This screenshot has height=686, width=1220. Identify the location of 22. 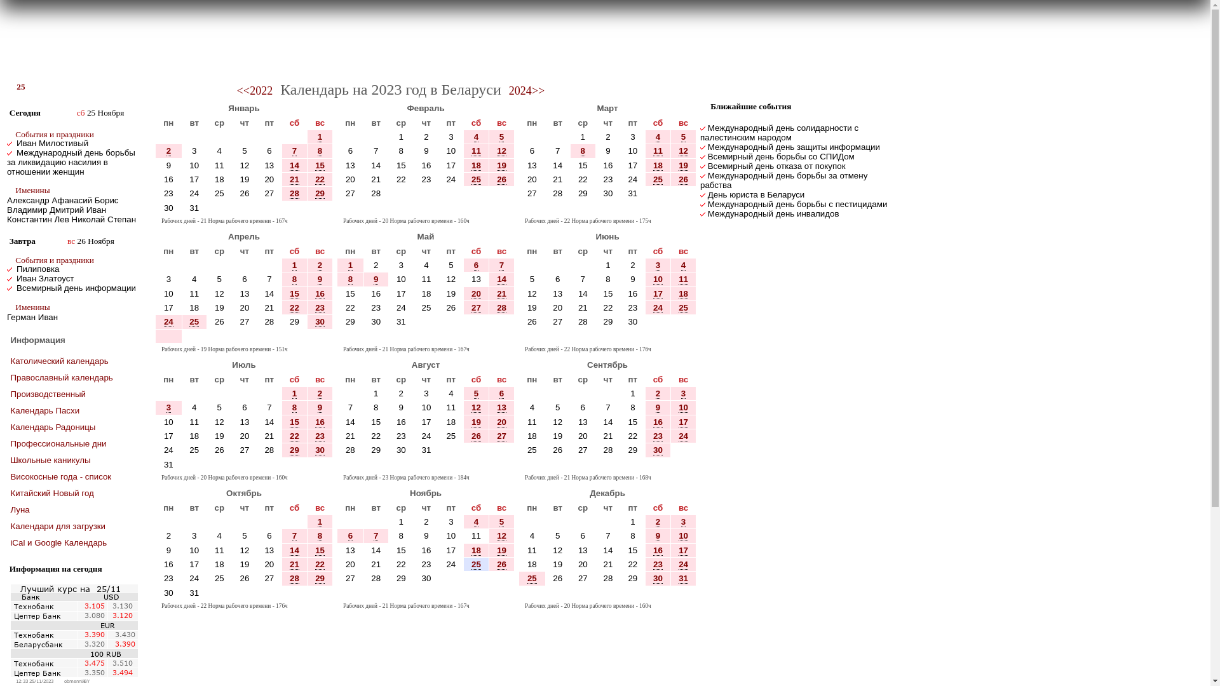
(295, 436).